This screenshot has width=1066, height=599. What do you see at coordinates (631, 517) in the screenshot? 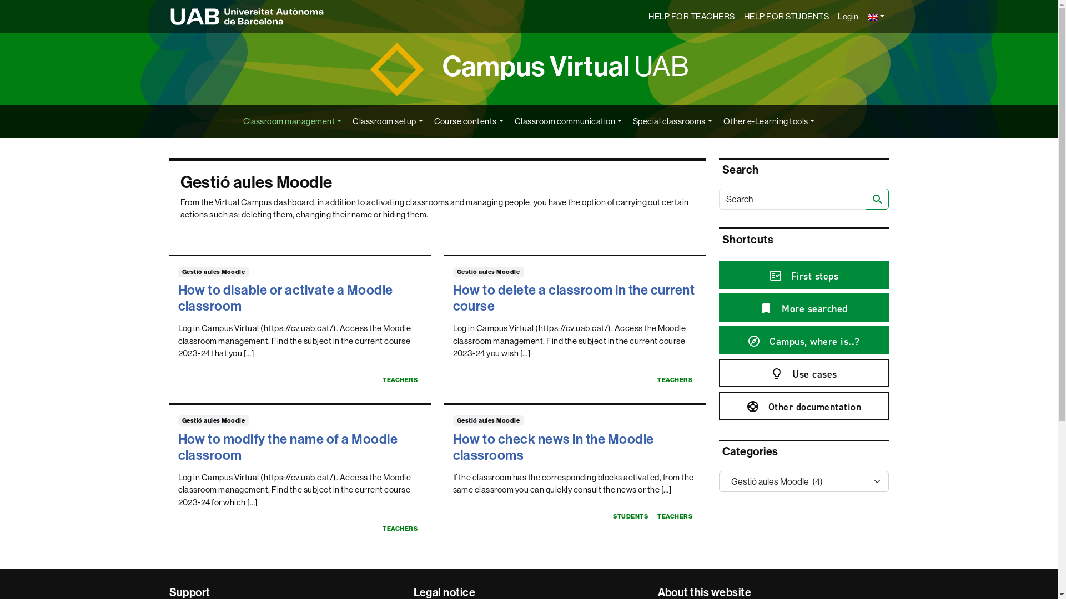
I see `STUDENTS` at bounding box center [631, 517].